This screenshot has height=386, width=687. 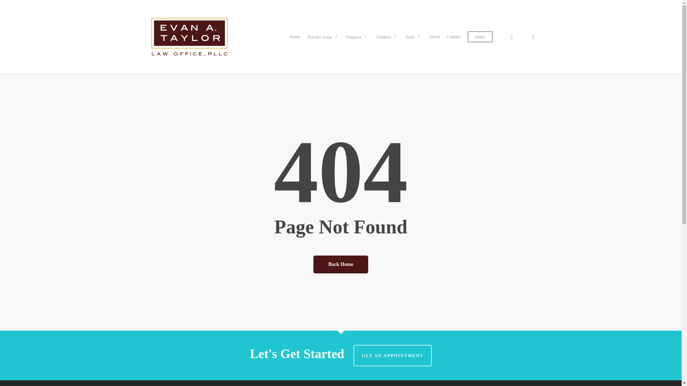 What do you see at coordinates (512, 36) in the screenshot?
I see `facebook` at bounding box center [512, 36].